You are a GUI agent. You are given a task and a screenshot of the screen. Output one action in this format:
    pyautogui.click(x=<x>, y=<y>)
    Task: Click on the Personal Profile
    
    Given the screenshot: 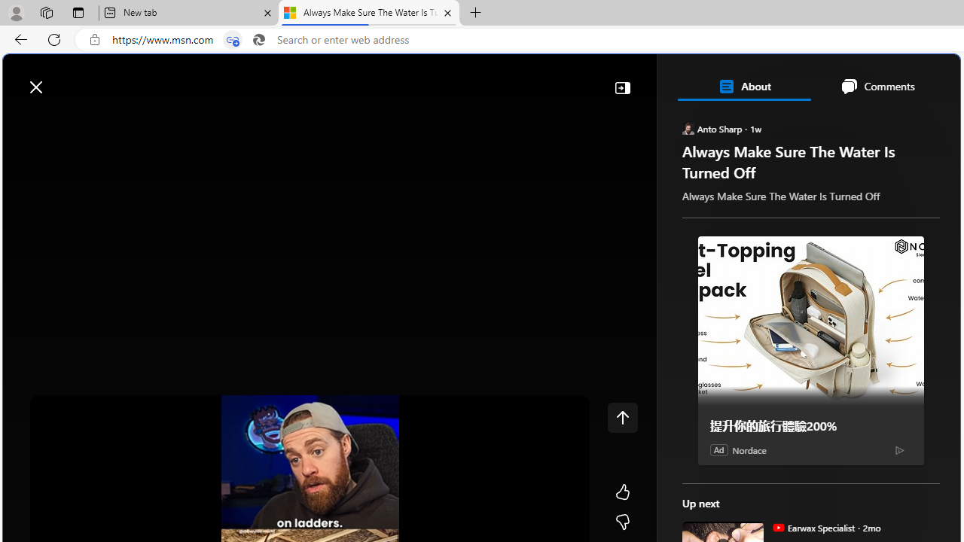 What is the action you would take?
    pyautogui.click(x=16, y=12)
    